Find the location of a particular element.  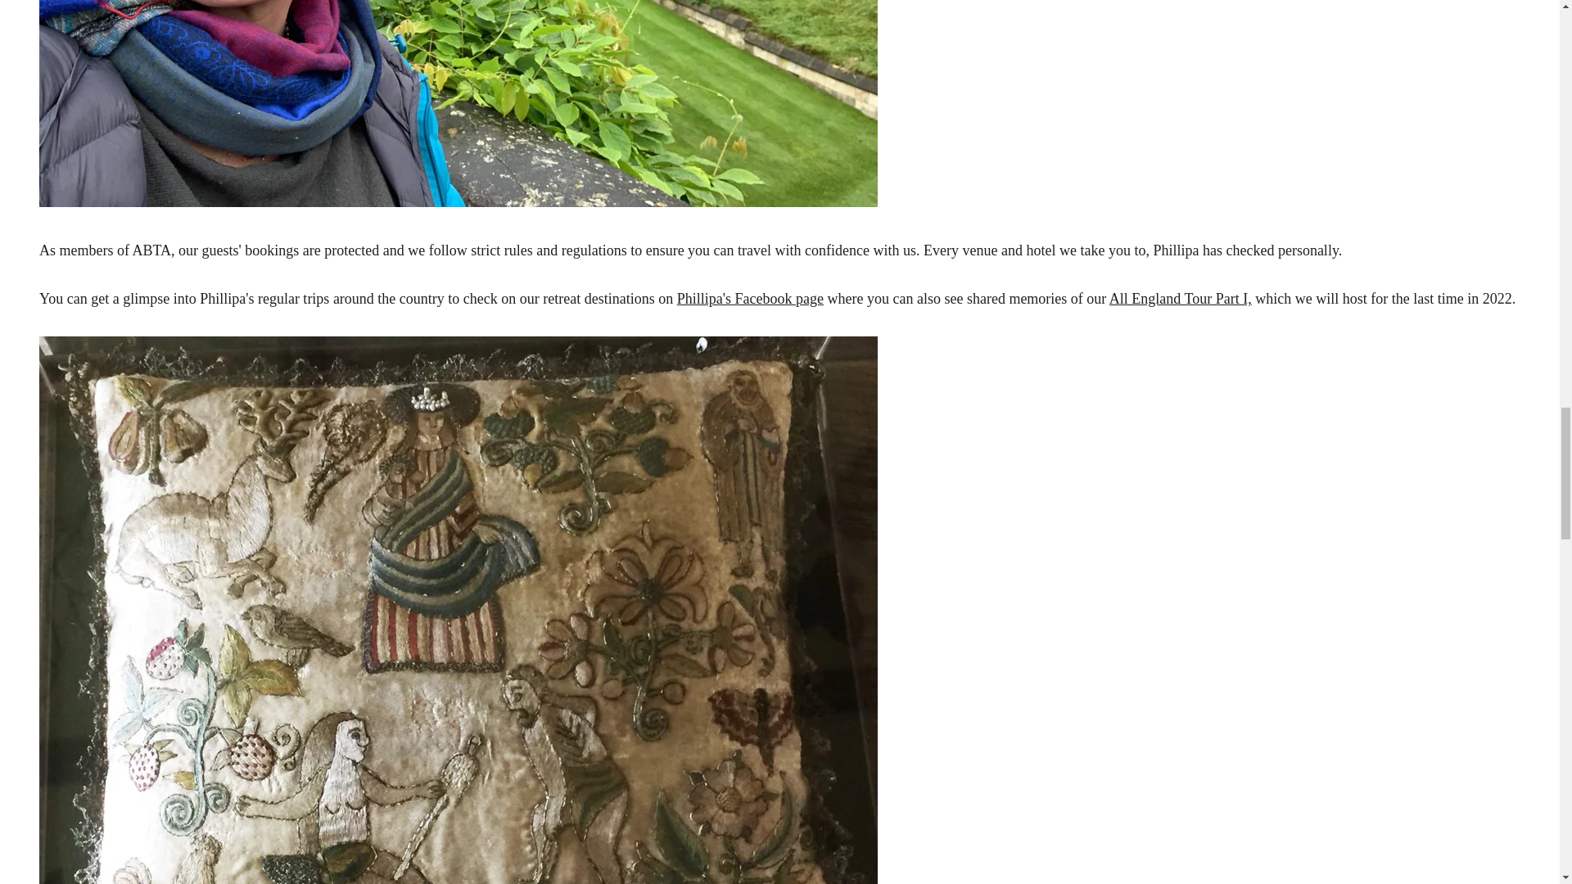

Phillipa Turnbull's Facebook Page is located at coordinates (750, 298).